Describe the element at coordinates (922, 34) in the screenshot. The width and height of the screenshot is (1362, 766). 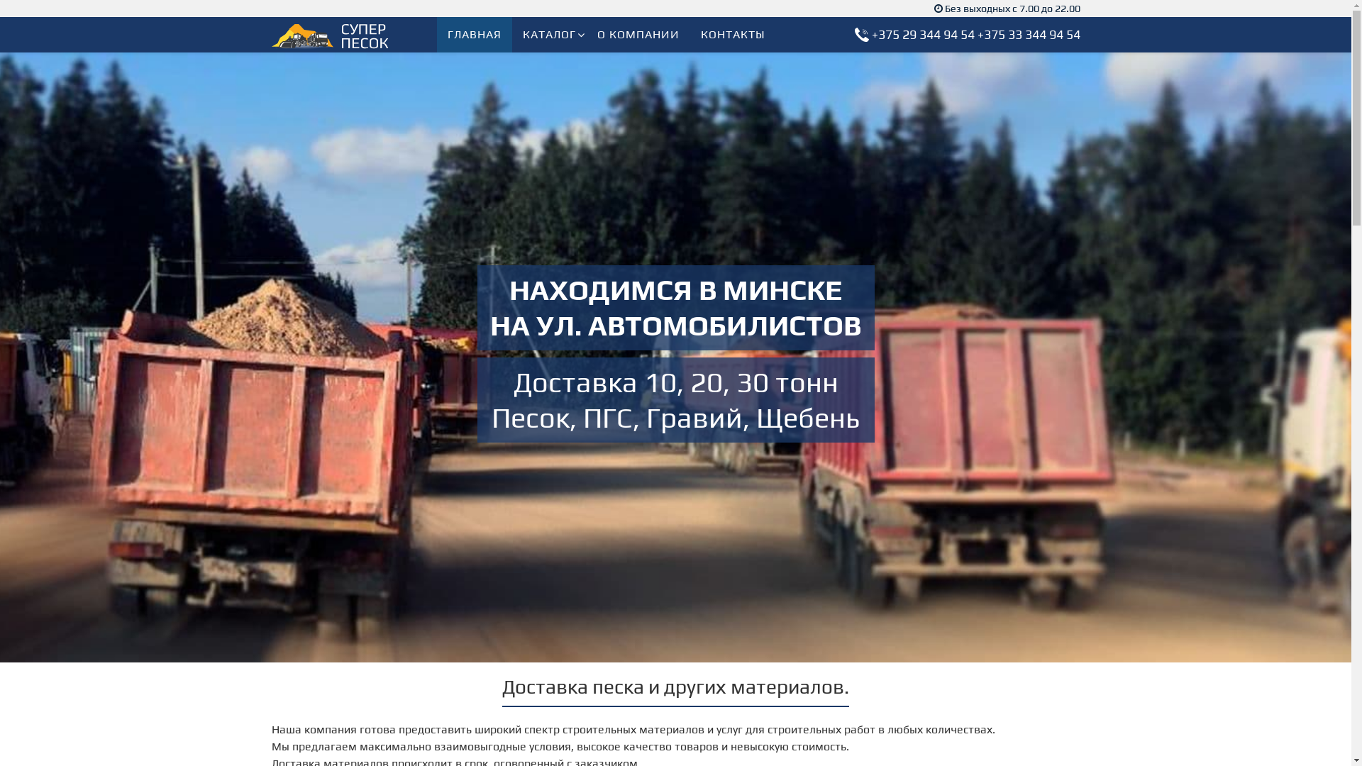
I see `+375 29 344 94 54` at that location.